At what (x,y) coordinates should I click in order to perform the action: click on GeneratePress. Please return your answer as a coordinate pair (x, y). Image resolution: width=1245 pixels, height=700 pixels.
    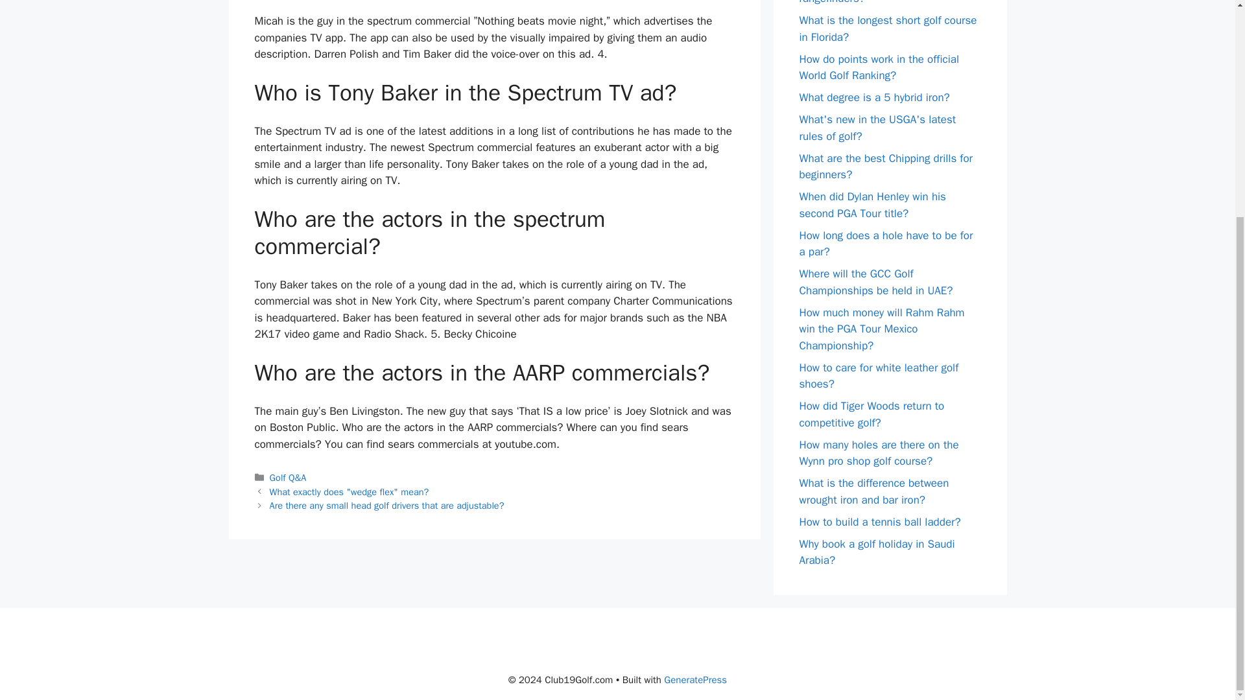
    Looking at the image, I should click on (695, 680).